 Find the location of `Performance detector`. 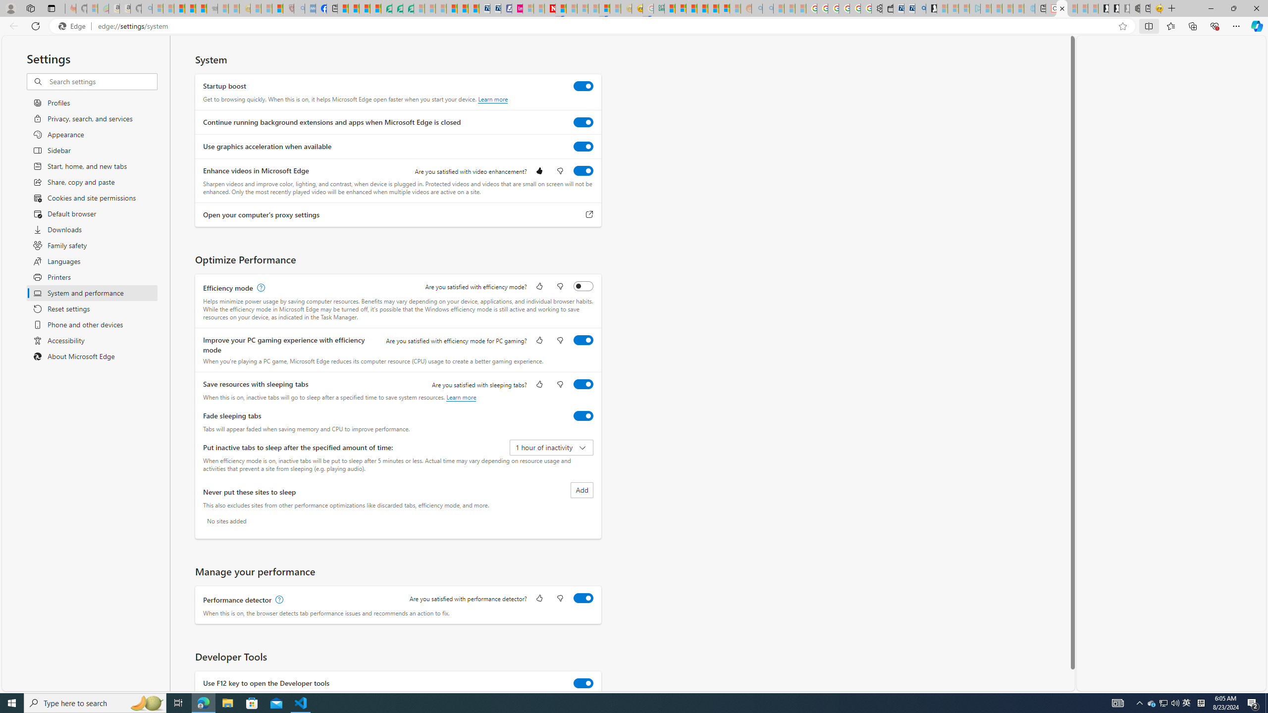

Performance detector is located at coordinates (583, 598).